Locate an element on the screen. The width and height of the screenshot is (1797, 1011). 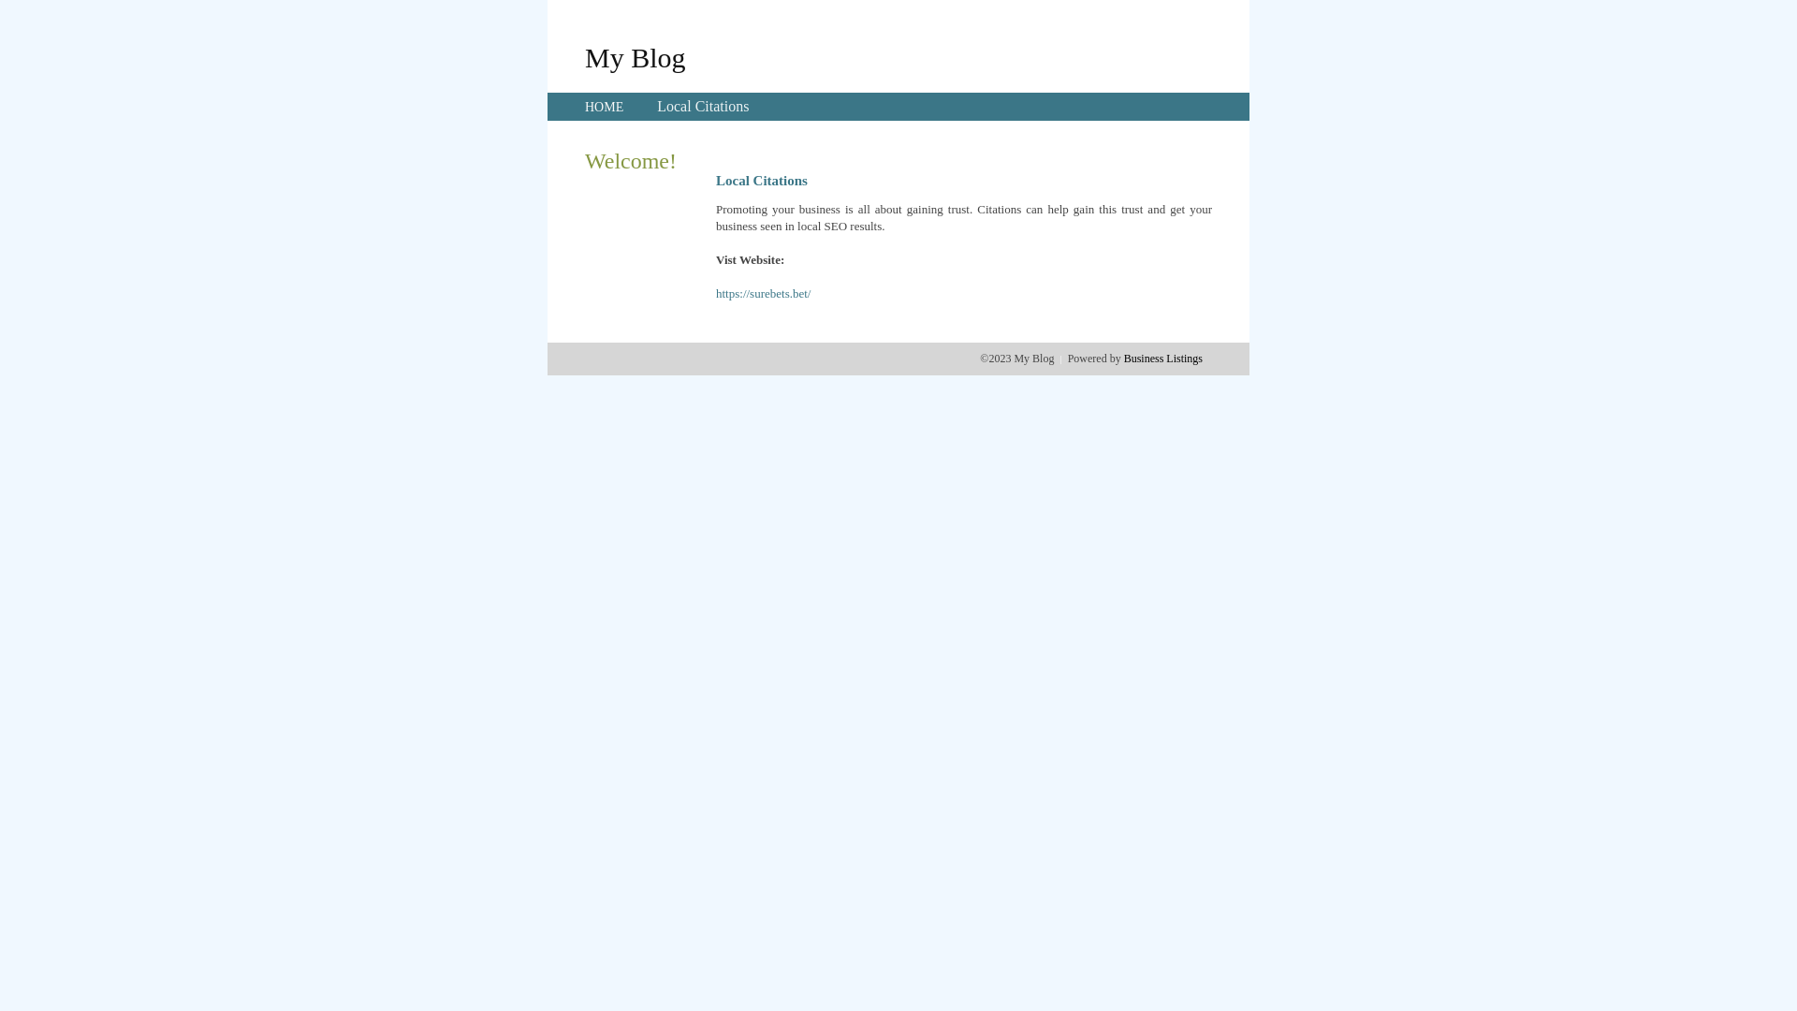
My Blog is located at coordinates (636, 57).